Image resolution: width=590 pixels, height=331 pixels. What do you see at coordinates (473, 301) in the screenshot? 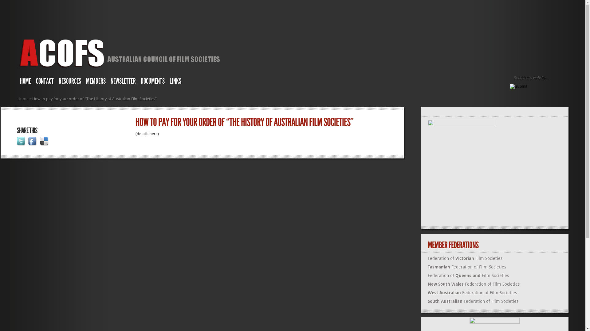
I see `South Australian Federation of Film Societies` at bounding box center [473, 301].